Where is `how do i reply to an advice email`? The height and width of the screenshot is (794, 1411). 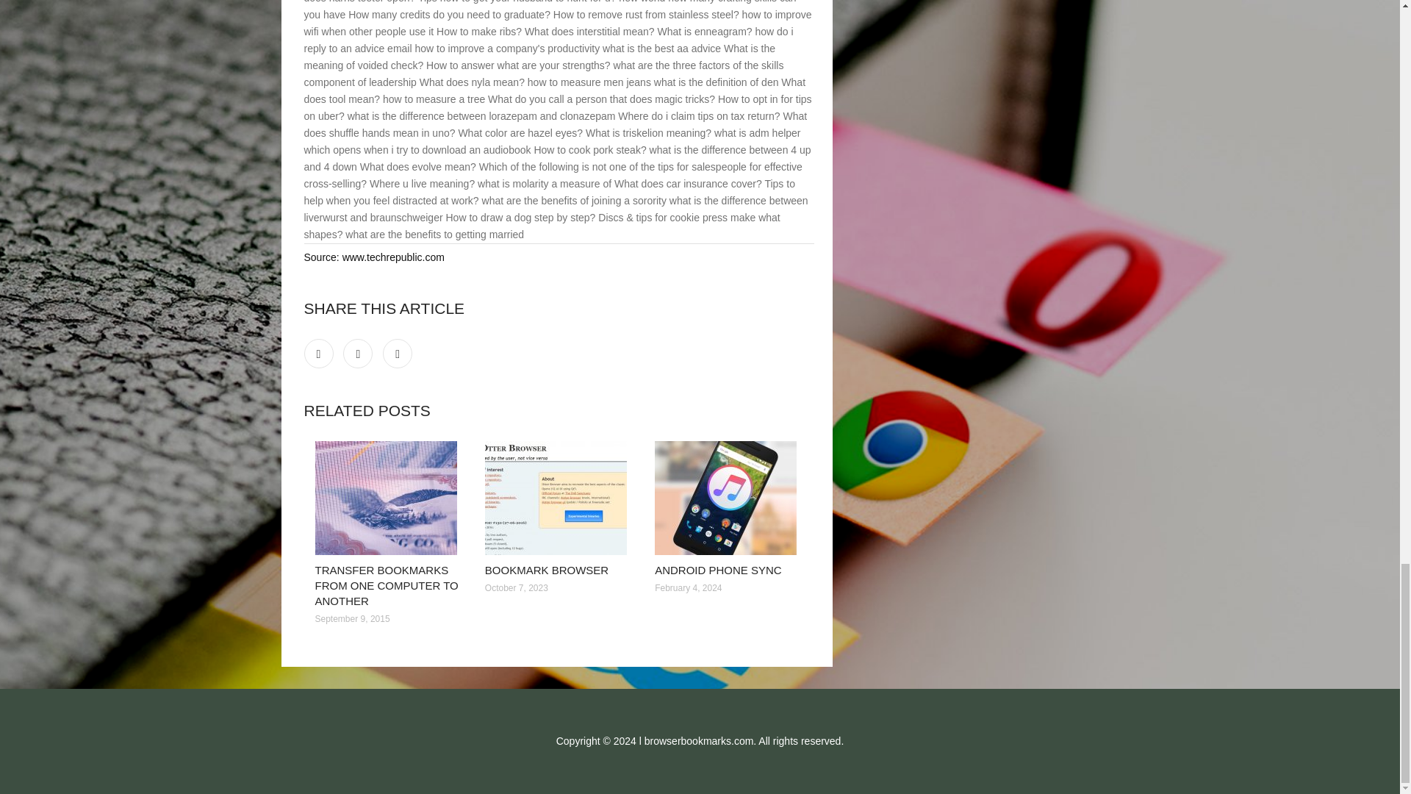
how do i reply to an advice email is located at coordinates (548, 40).